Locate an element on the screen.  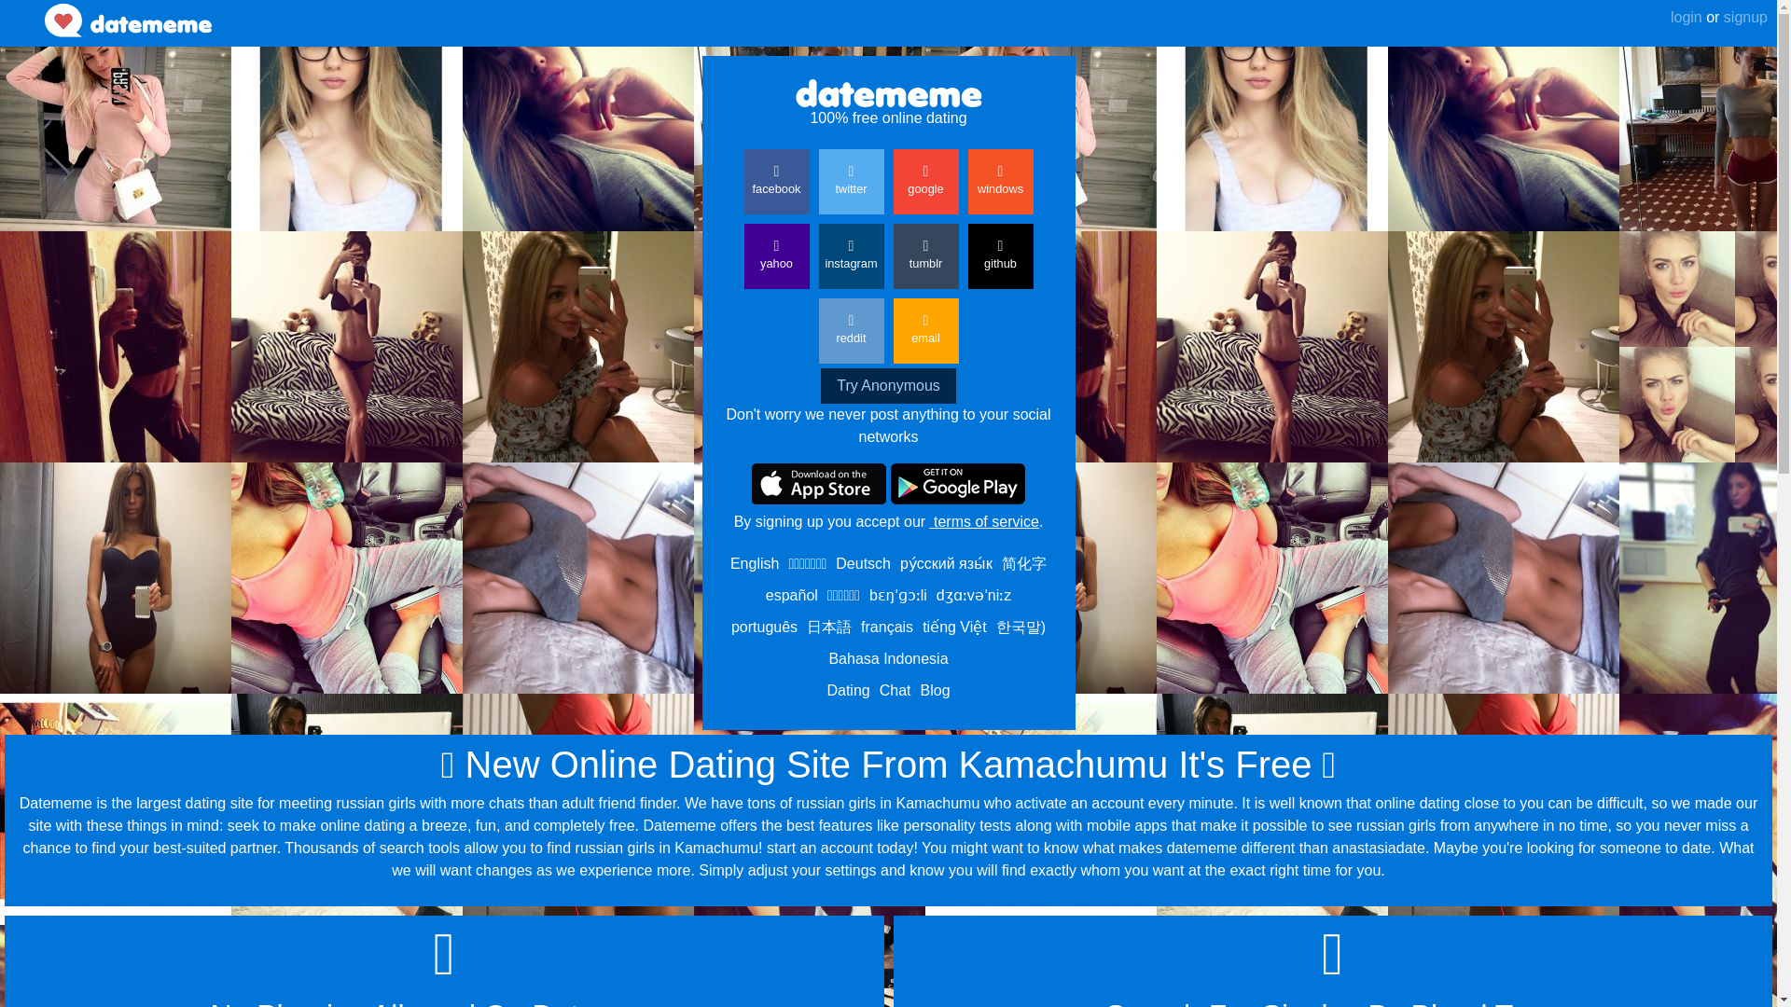
 terms of service is located at coordinates (983, 521).